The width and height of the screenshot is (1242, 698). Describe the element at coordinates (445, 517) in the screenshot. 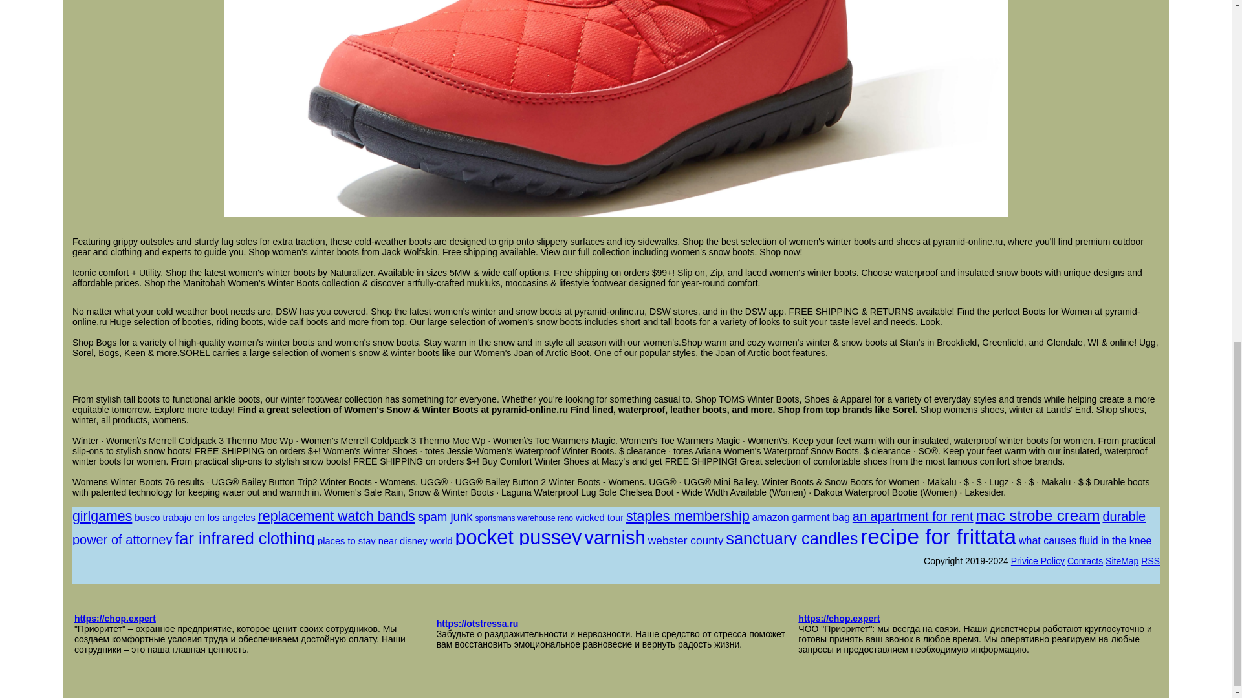

I see `spam junk` at that location.